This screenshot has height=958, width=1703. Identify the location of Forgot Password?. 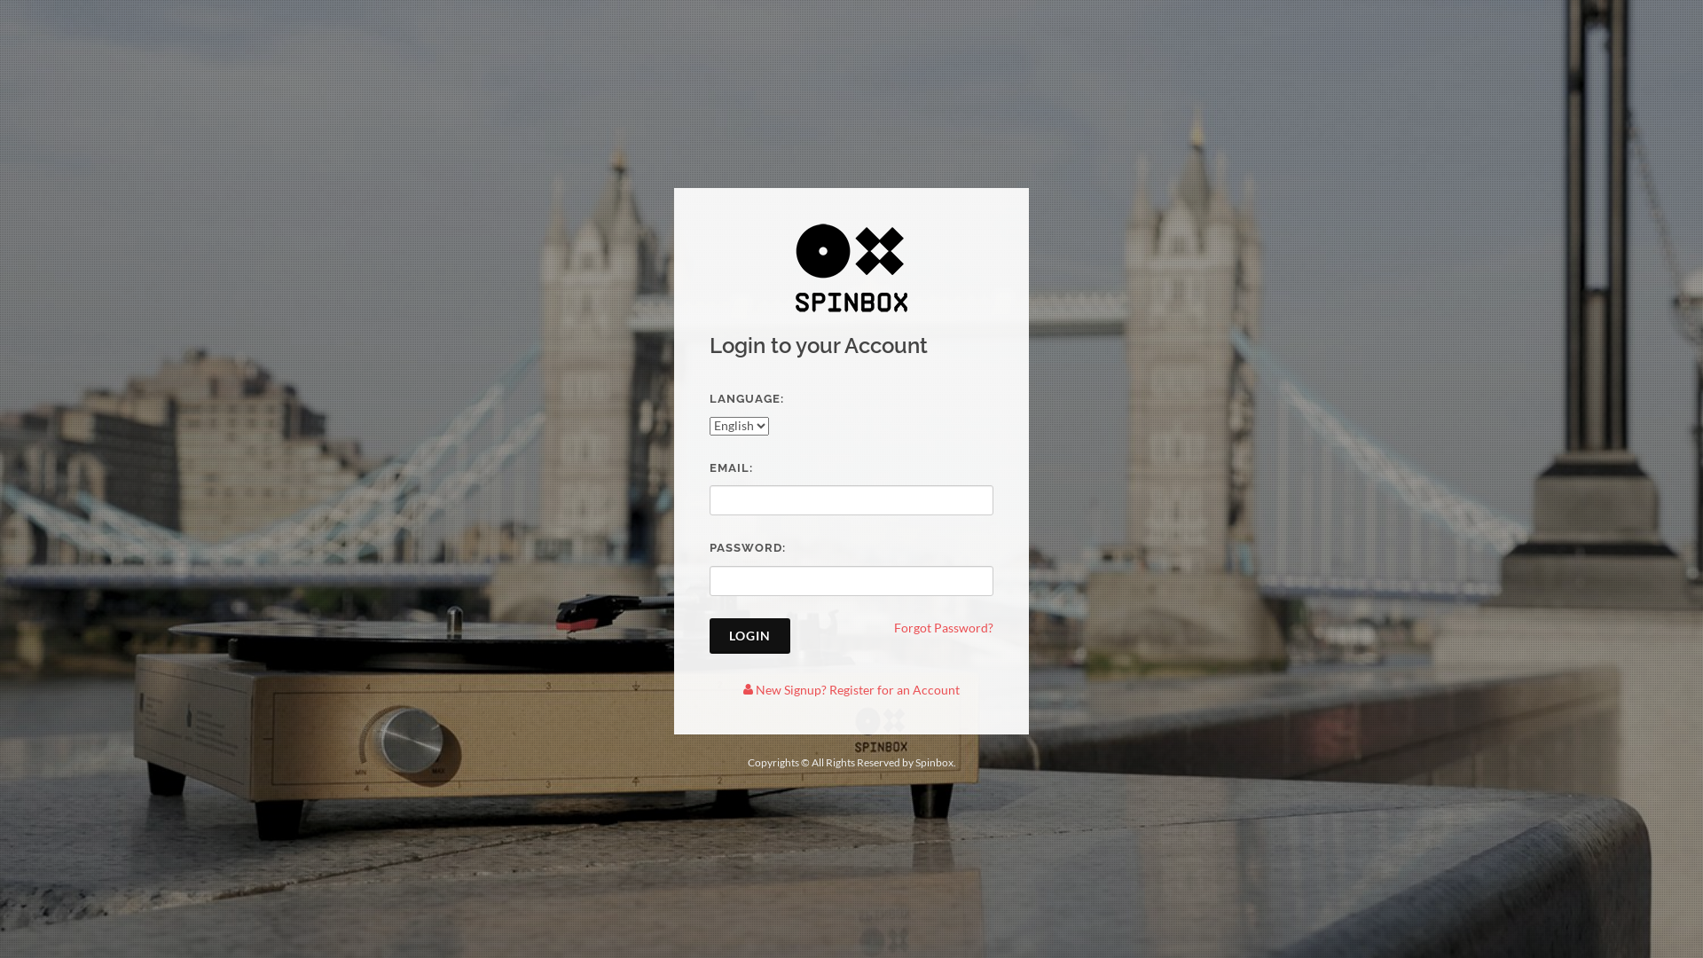
(944, 626).